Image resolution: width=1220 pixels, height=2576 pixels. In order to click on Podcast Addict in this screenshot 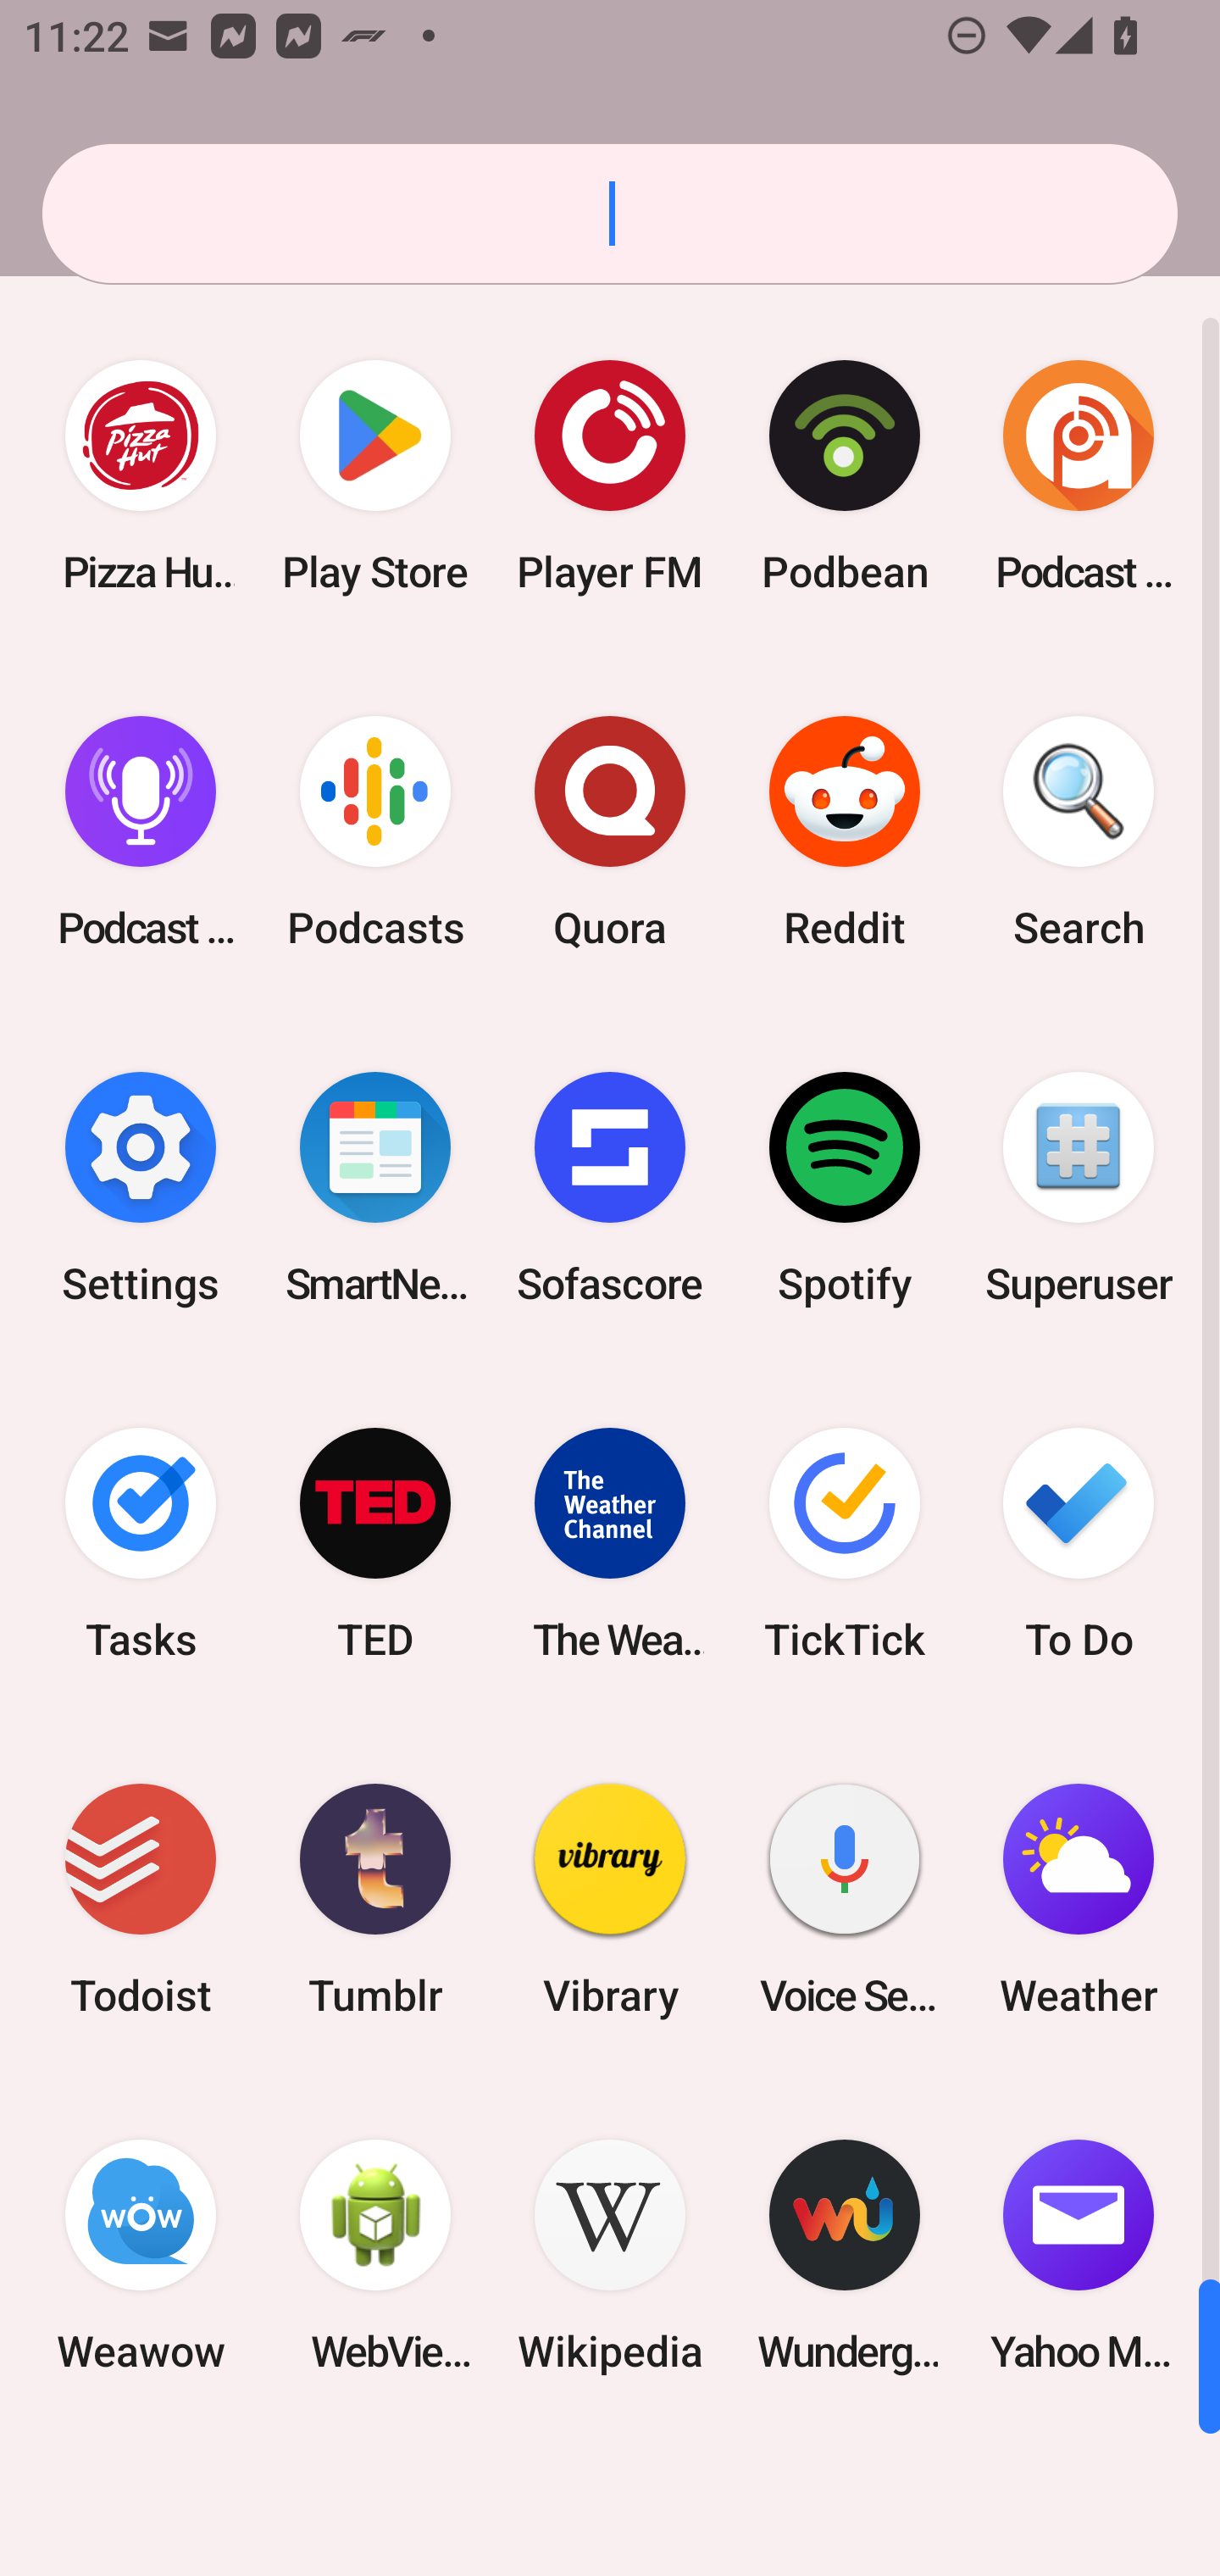, I will do `click(1079, 476)`.